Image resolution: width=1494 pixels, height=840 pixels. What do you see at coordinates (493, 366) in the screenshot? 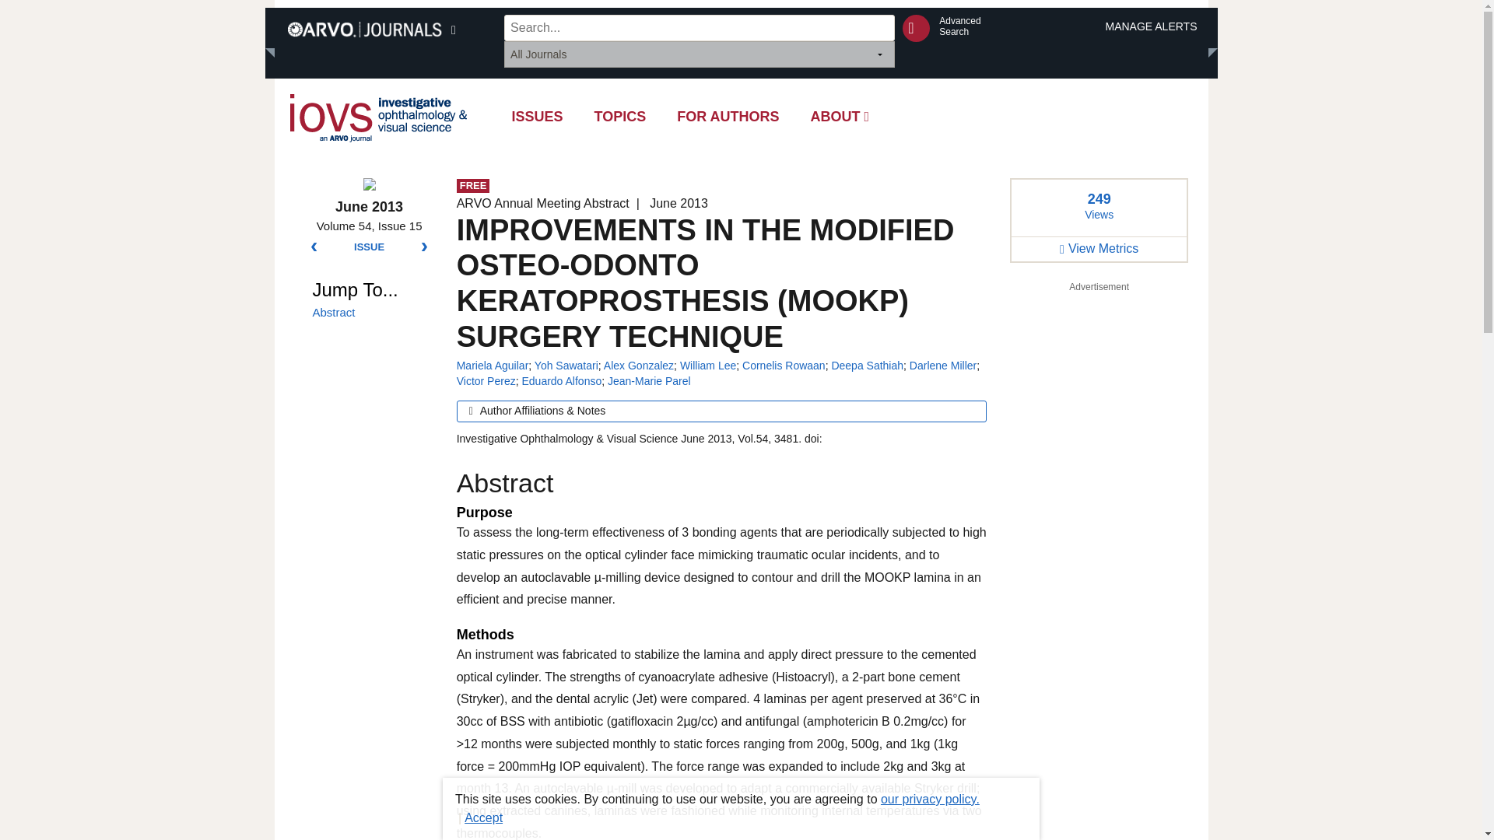
I see `Mariela Aguilar` at bounding box center [493, 366].